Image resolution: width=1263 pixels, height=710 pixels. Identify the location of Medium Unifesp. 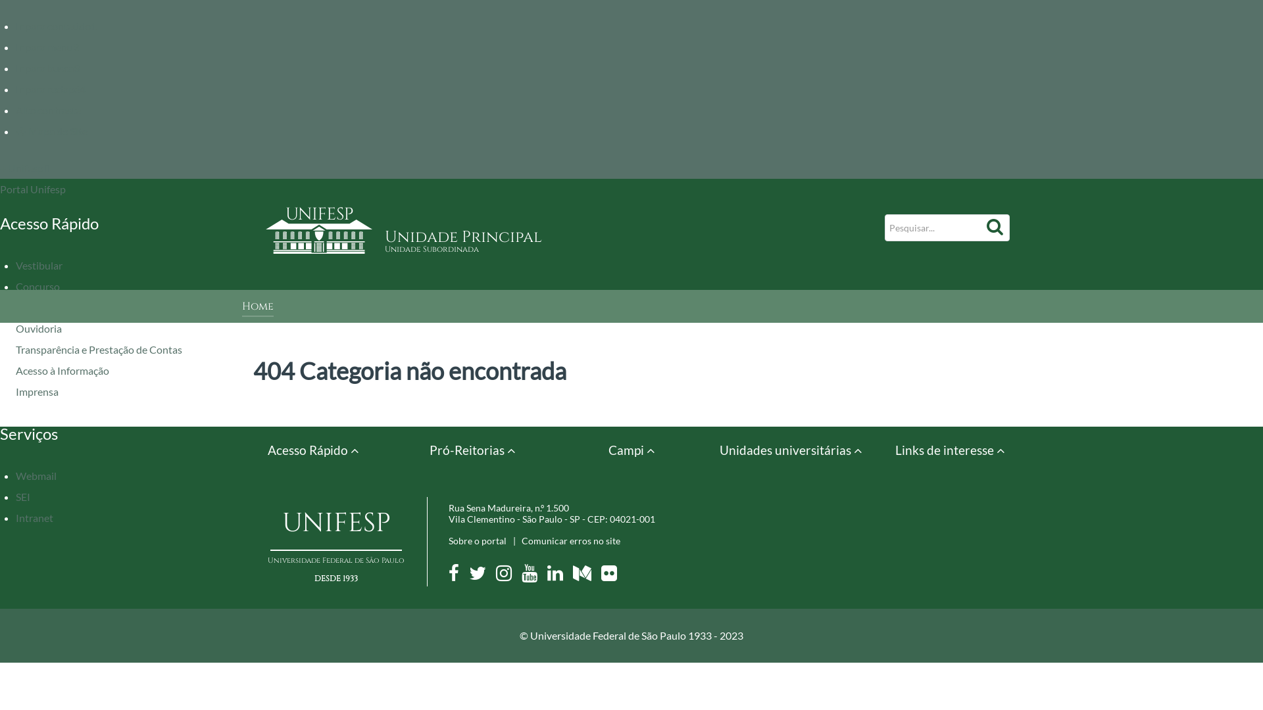
(586, 576).